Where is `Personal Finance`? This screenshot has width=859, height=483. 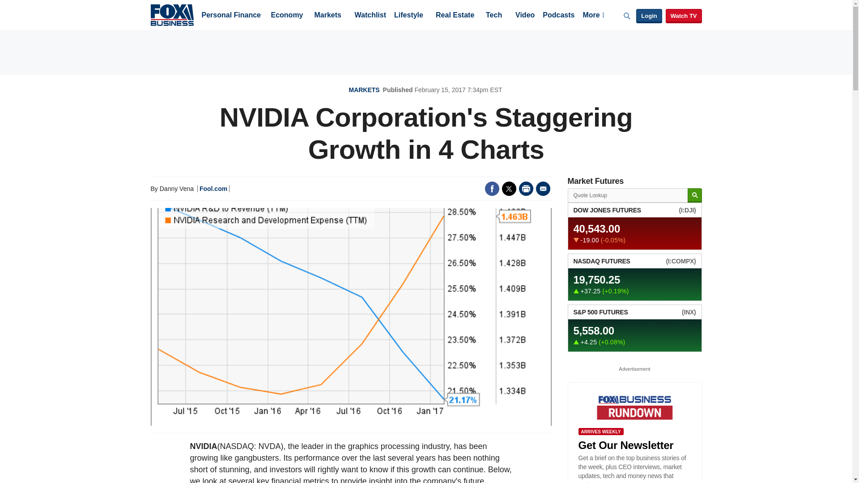 Personal Finance is located at coordinates (231, 16).